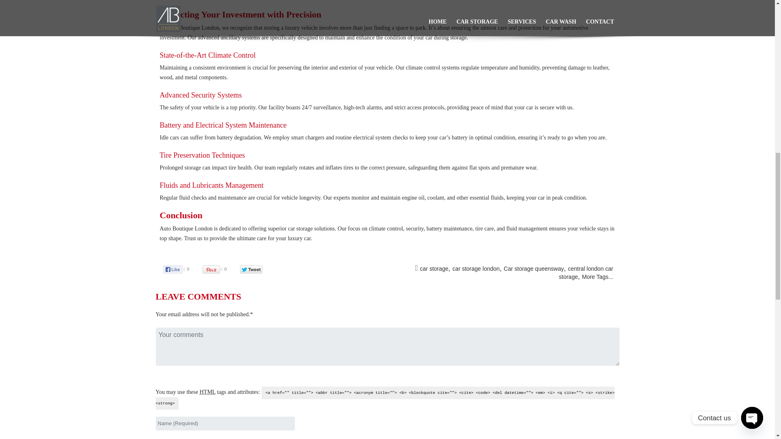 Image resolution: width=781 pixels, height=439 pixels. I want to click on central london car storage, so click(586, 273).